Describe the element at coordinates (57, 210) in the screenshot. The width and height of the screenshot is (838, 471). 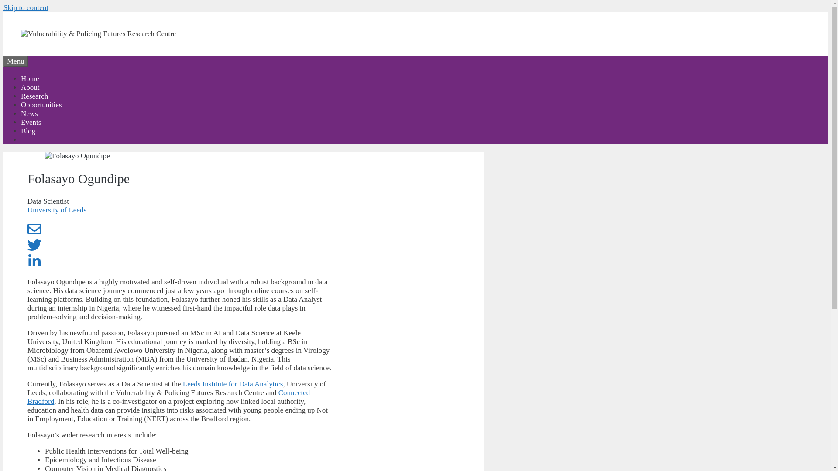
I see `University of Leeds` at that location.